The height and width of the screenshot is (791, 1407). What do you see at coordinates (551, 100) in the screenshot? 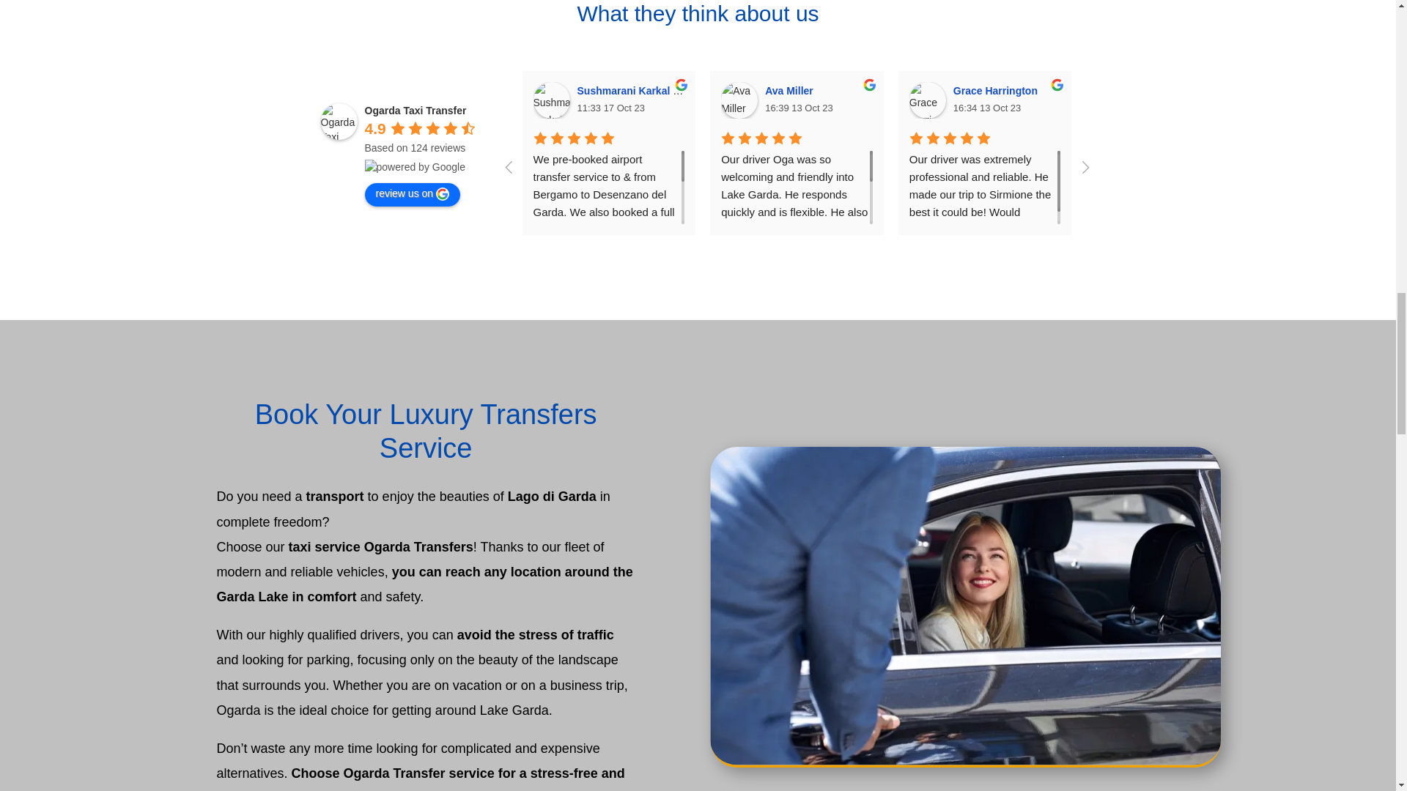
I see `Sushmarani Karkal Navin` at bounding box center [551, 100].